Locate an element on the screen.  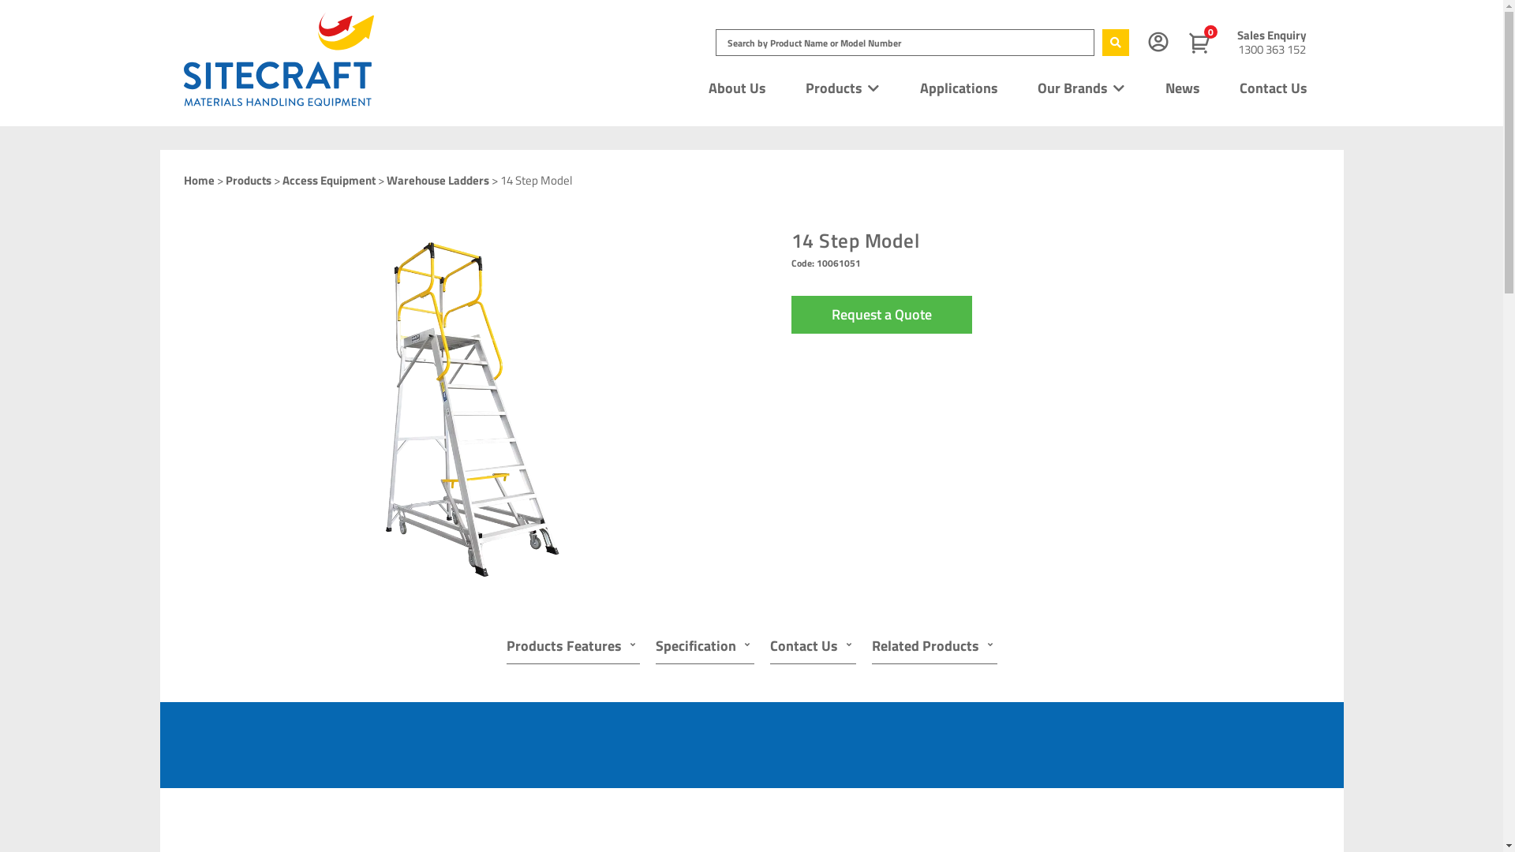
Our Brands is located at coordinates (1073, 88).